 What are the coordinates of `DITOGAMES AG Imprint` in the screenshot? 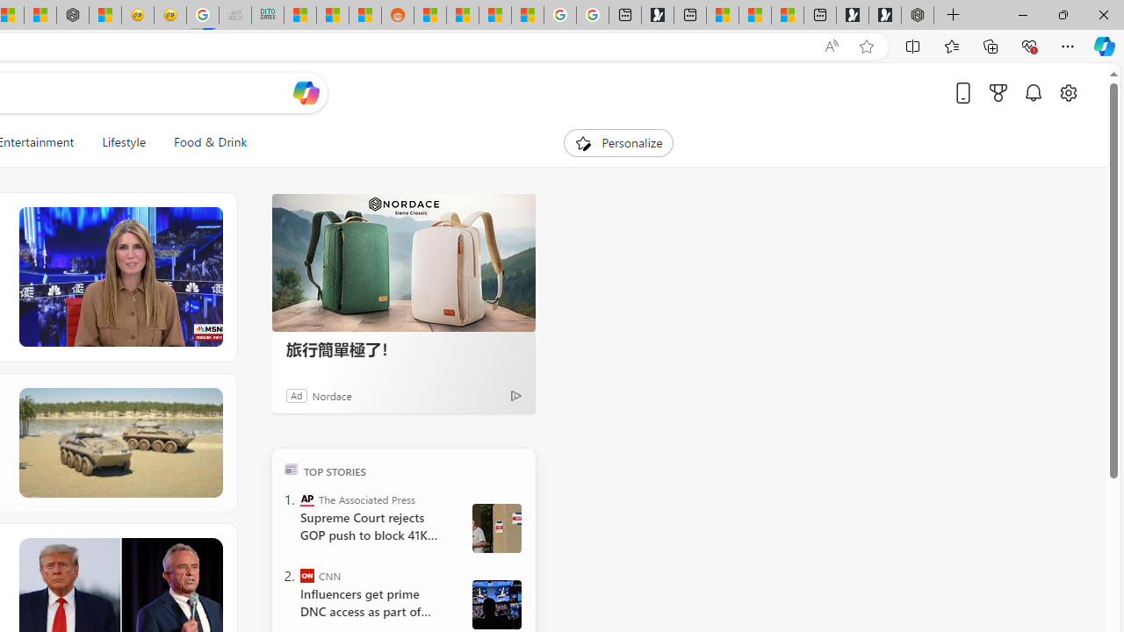 It's located at (267, 16).